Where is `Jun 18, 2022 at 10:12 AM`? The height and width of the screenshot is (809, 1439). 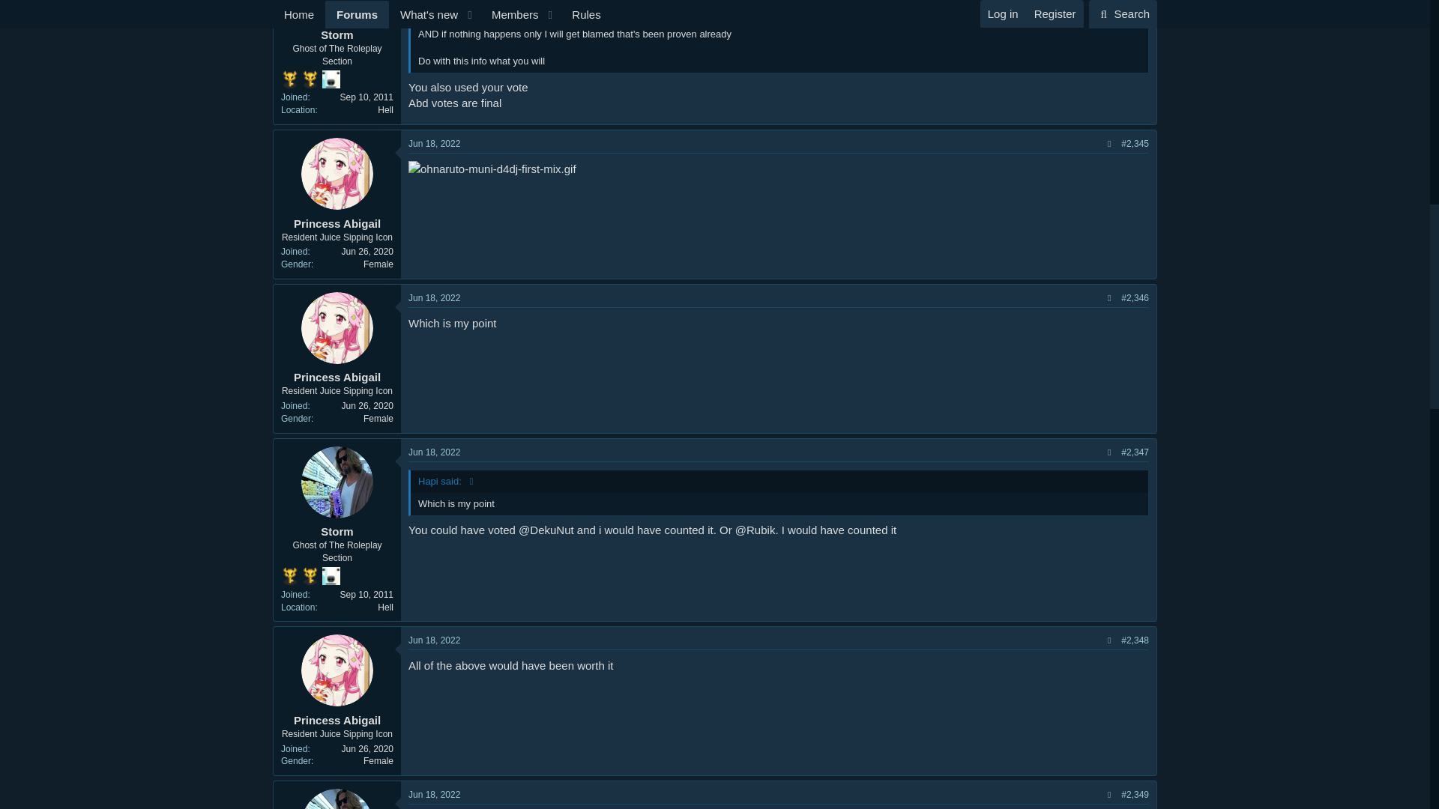 Jun 18, 2022 at 10:12 AM is located at coordinates (435, 298).